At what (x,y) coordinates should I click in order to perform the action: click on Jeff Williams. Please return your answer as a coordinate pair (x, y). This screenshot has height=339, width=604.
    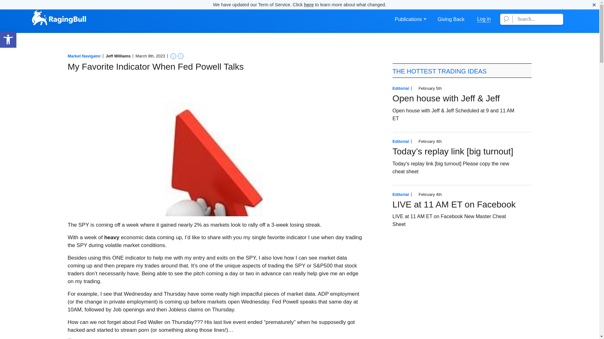
    Looking at the image, I should click on (118, 56).